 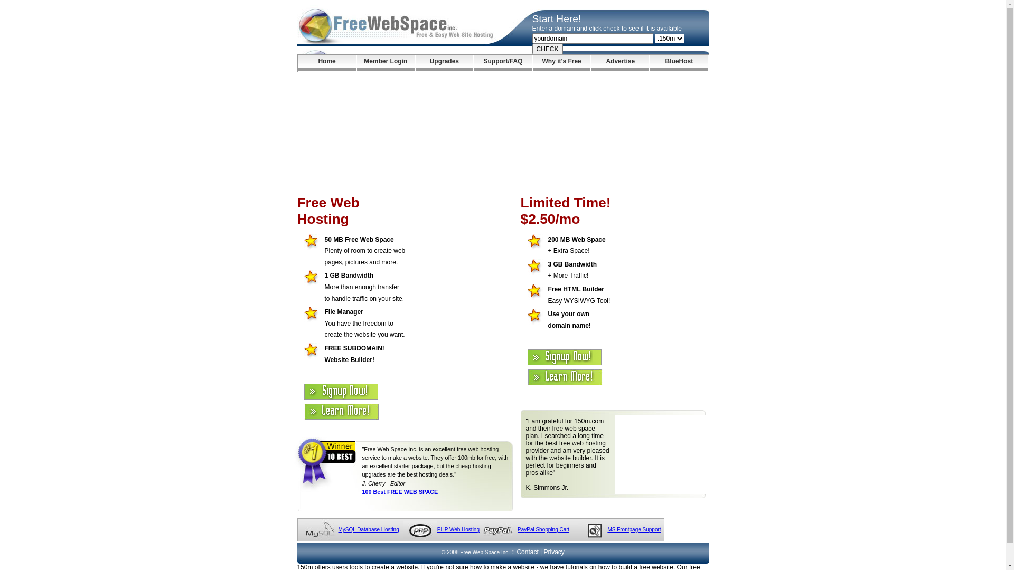 I want to click on PayPal Shopping Cart, so click(x=543, y=530).